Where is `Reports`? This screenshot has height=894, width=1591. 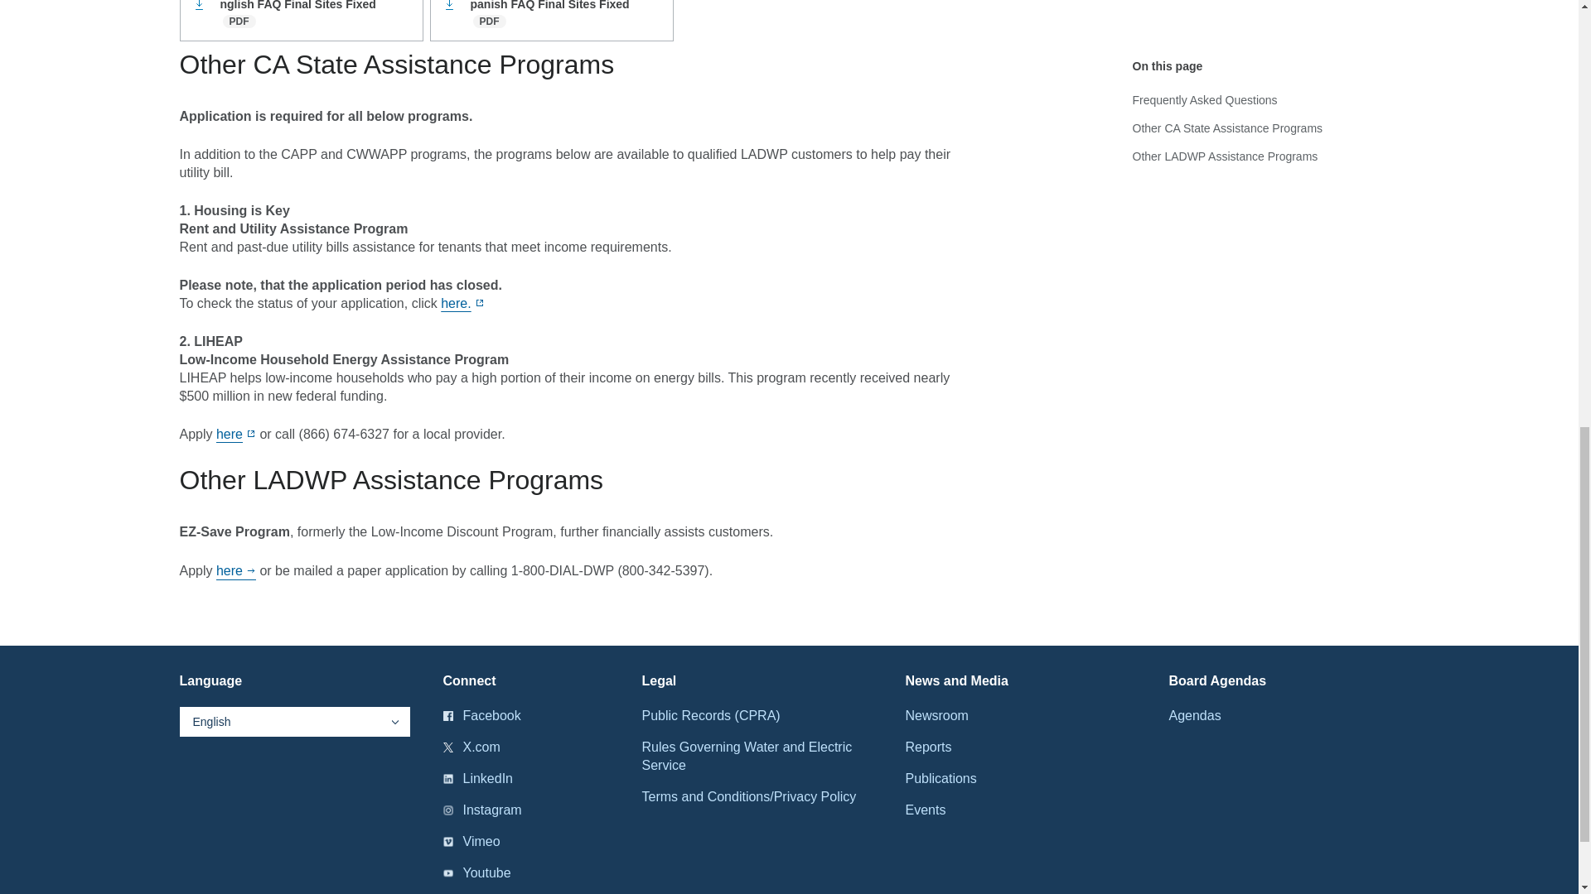 Reports is located at coordinates (928, 747).